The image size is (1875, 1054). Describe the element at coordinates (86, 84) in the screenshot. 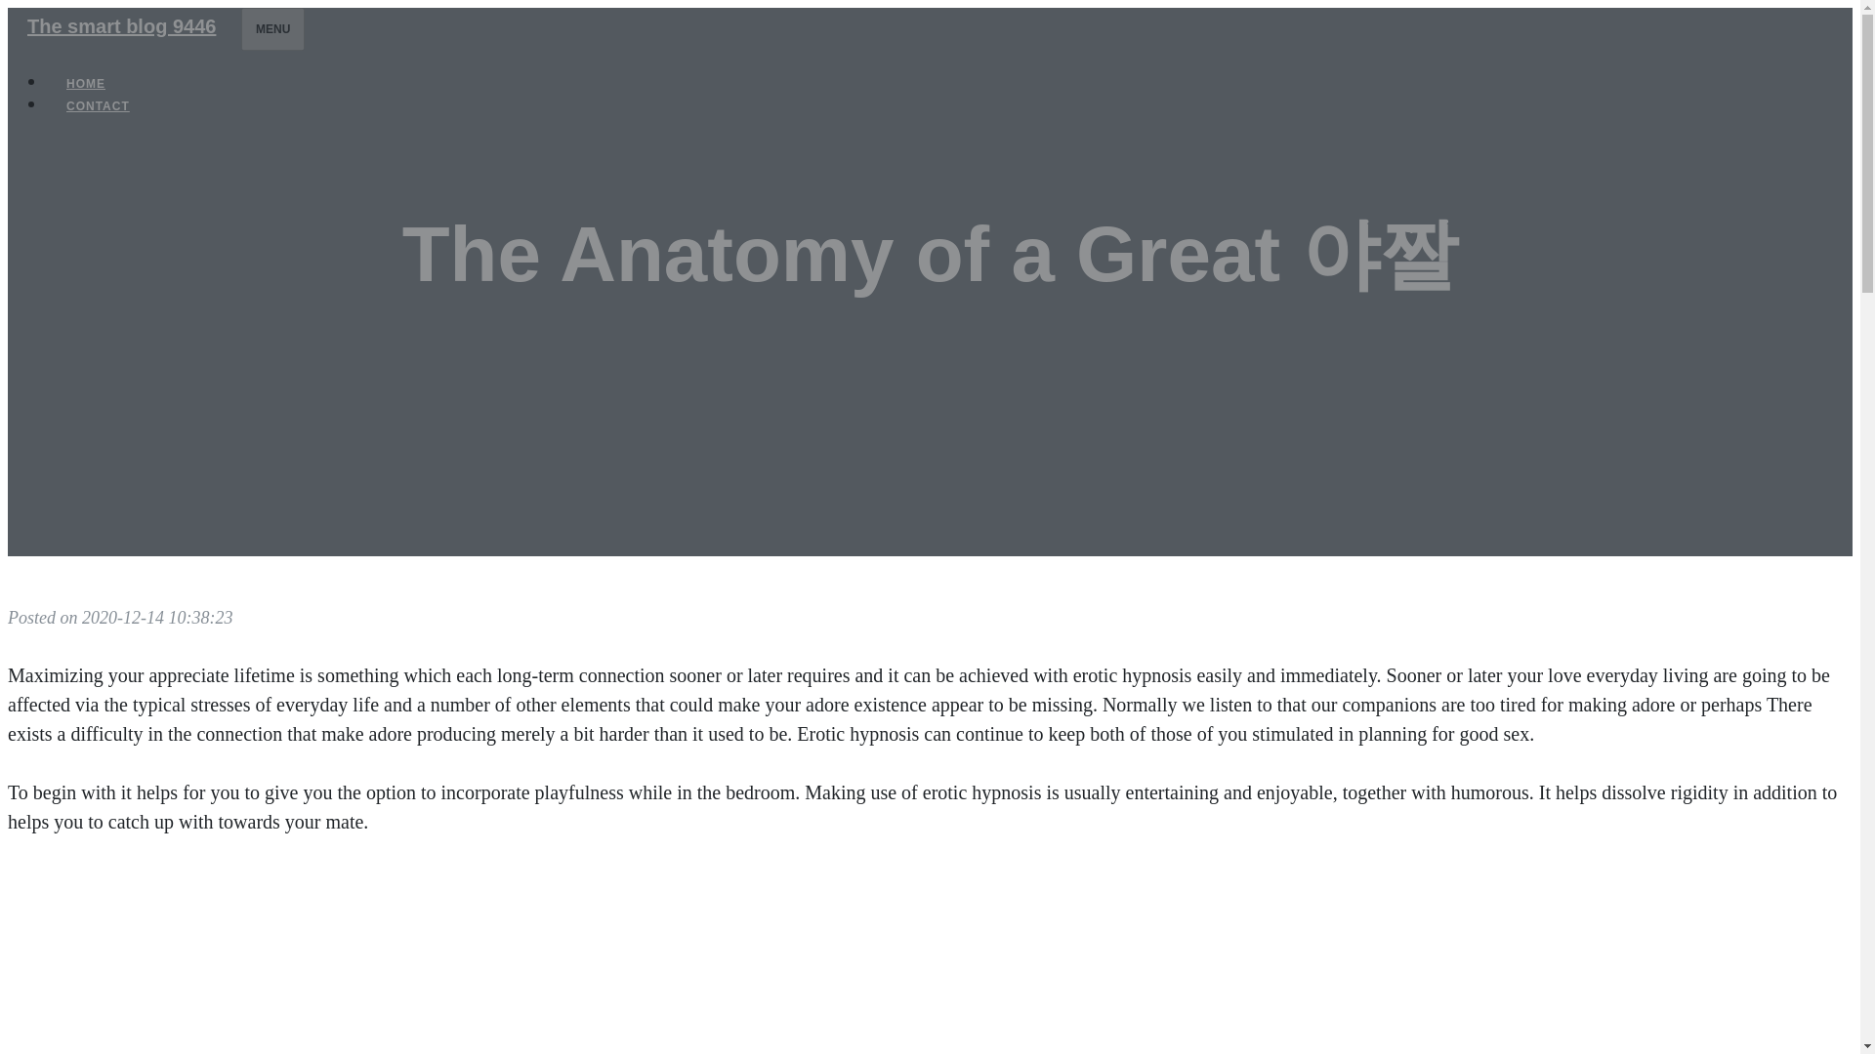

I see `HOME` at that location.